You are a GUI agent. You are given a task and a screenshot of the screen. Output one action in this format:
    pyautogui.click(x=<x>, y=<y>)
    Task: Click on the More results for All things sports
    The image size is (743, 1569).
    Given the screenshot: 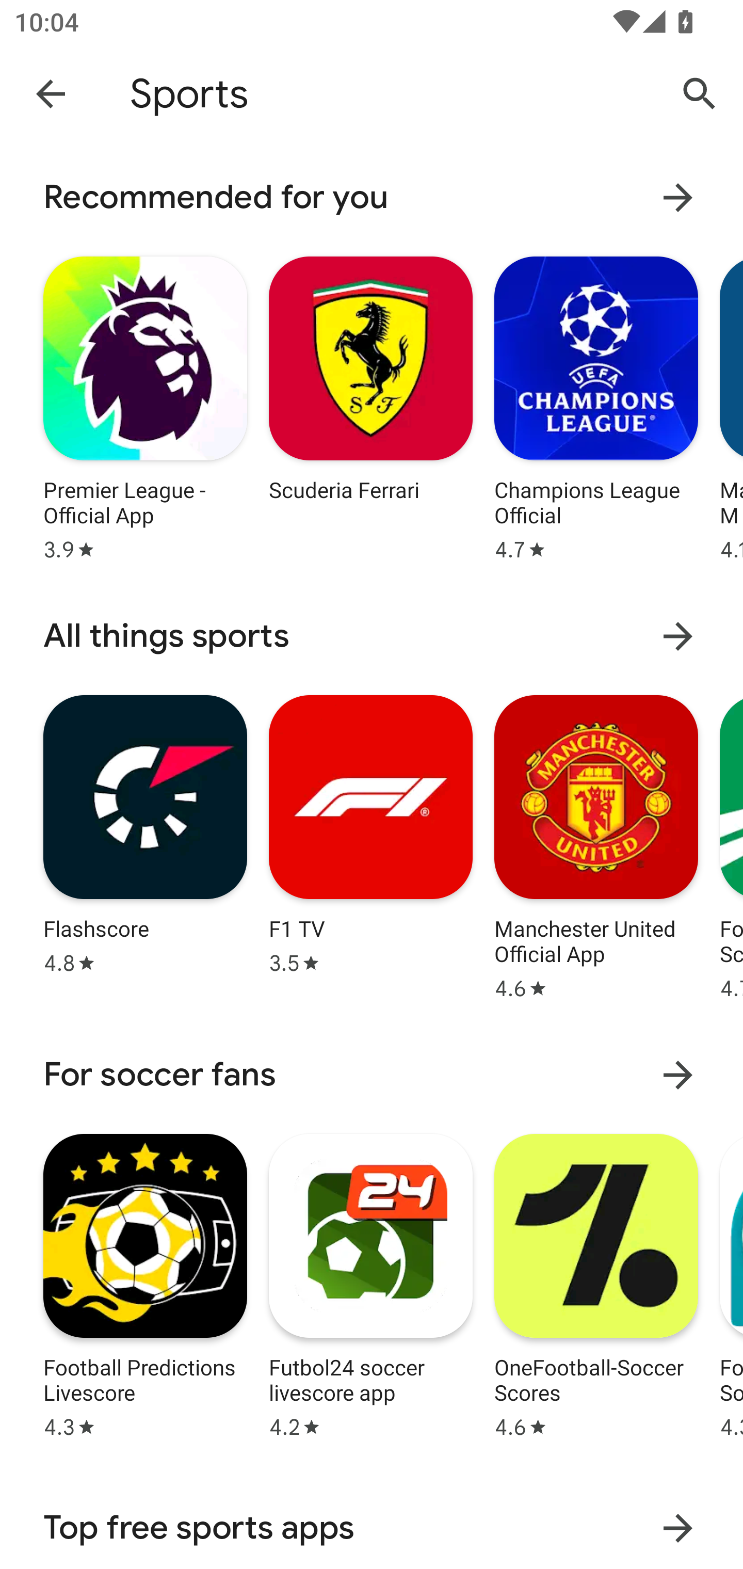 What is the action you would take?
    pyautogui.click(x=678, y=636)
    